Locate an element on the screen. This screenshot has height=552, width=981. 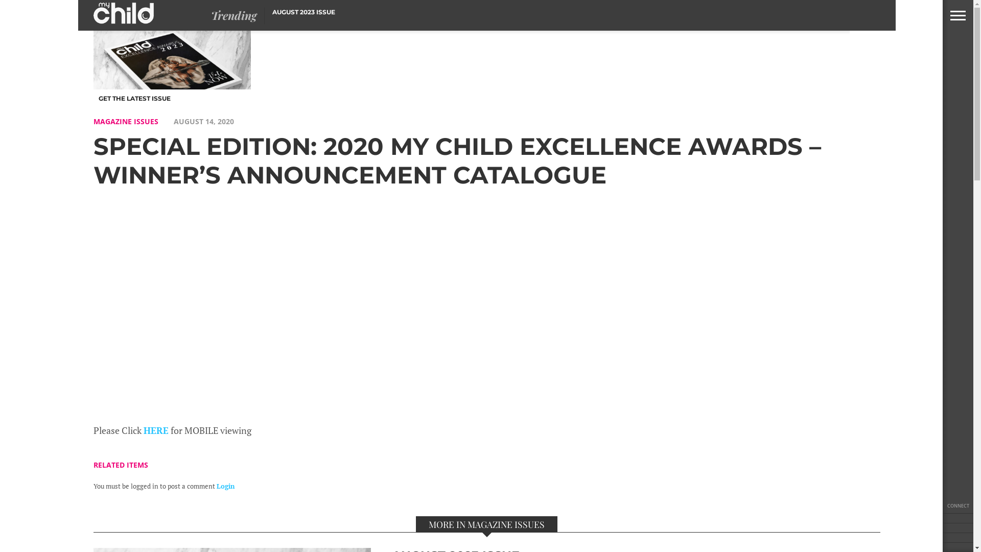
HERE is located at coordinates (155, 430).